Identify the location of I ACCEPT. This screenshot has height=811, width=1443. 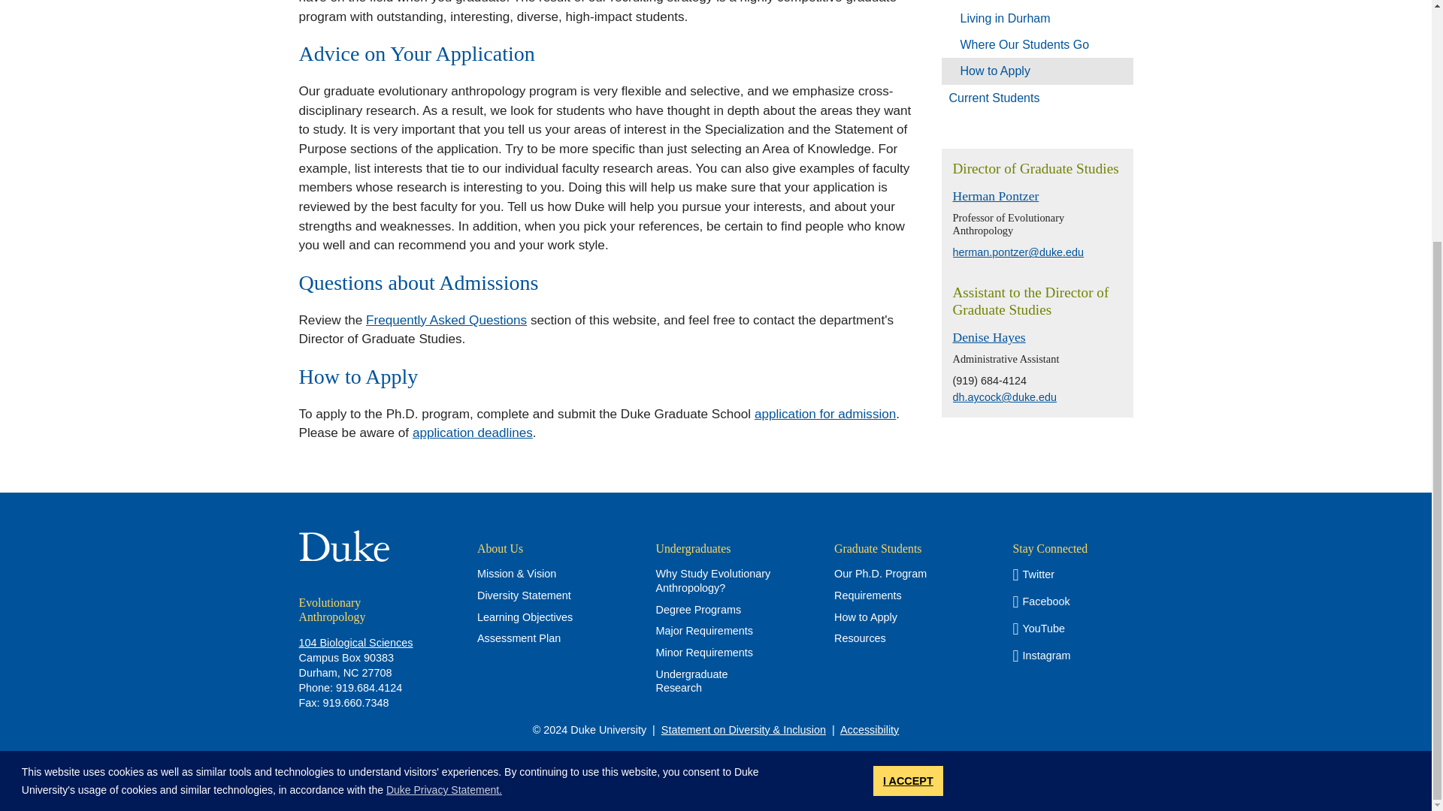
(908, 445).